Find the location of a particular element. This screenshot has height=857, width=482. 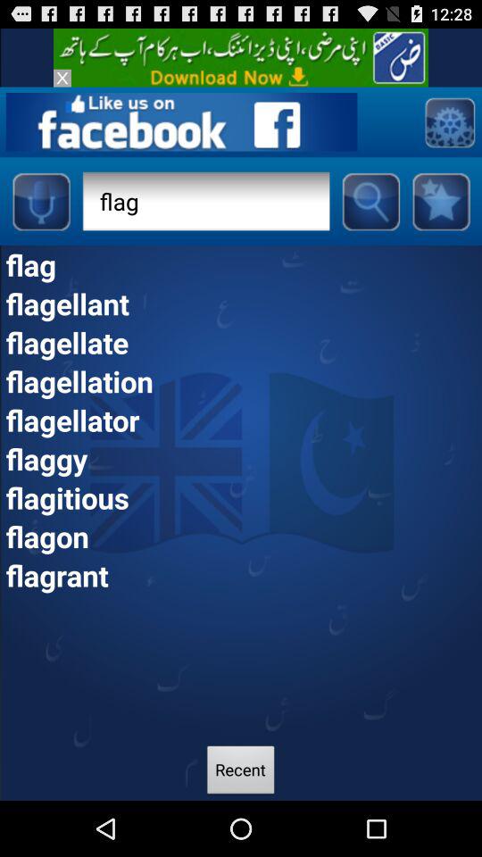

facebook is located at coordinates (181, 121).